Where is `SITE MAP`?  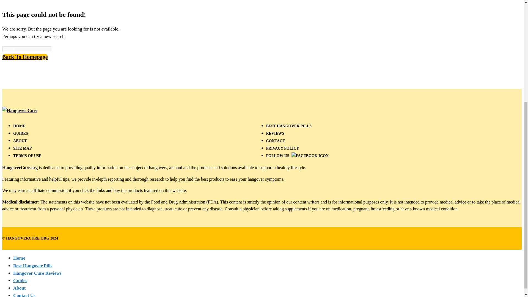
SITE MAP is located at coordinates (23, 148).